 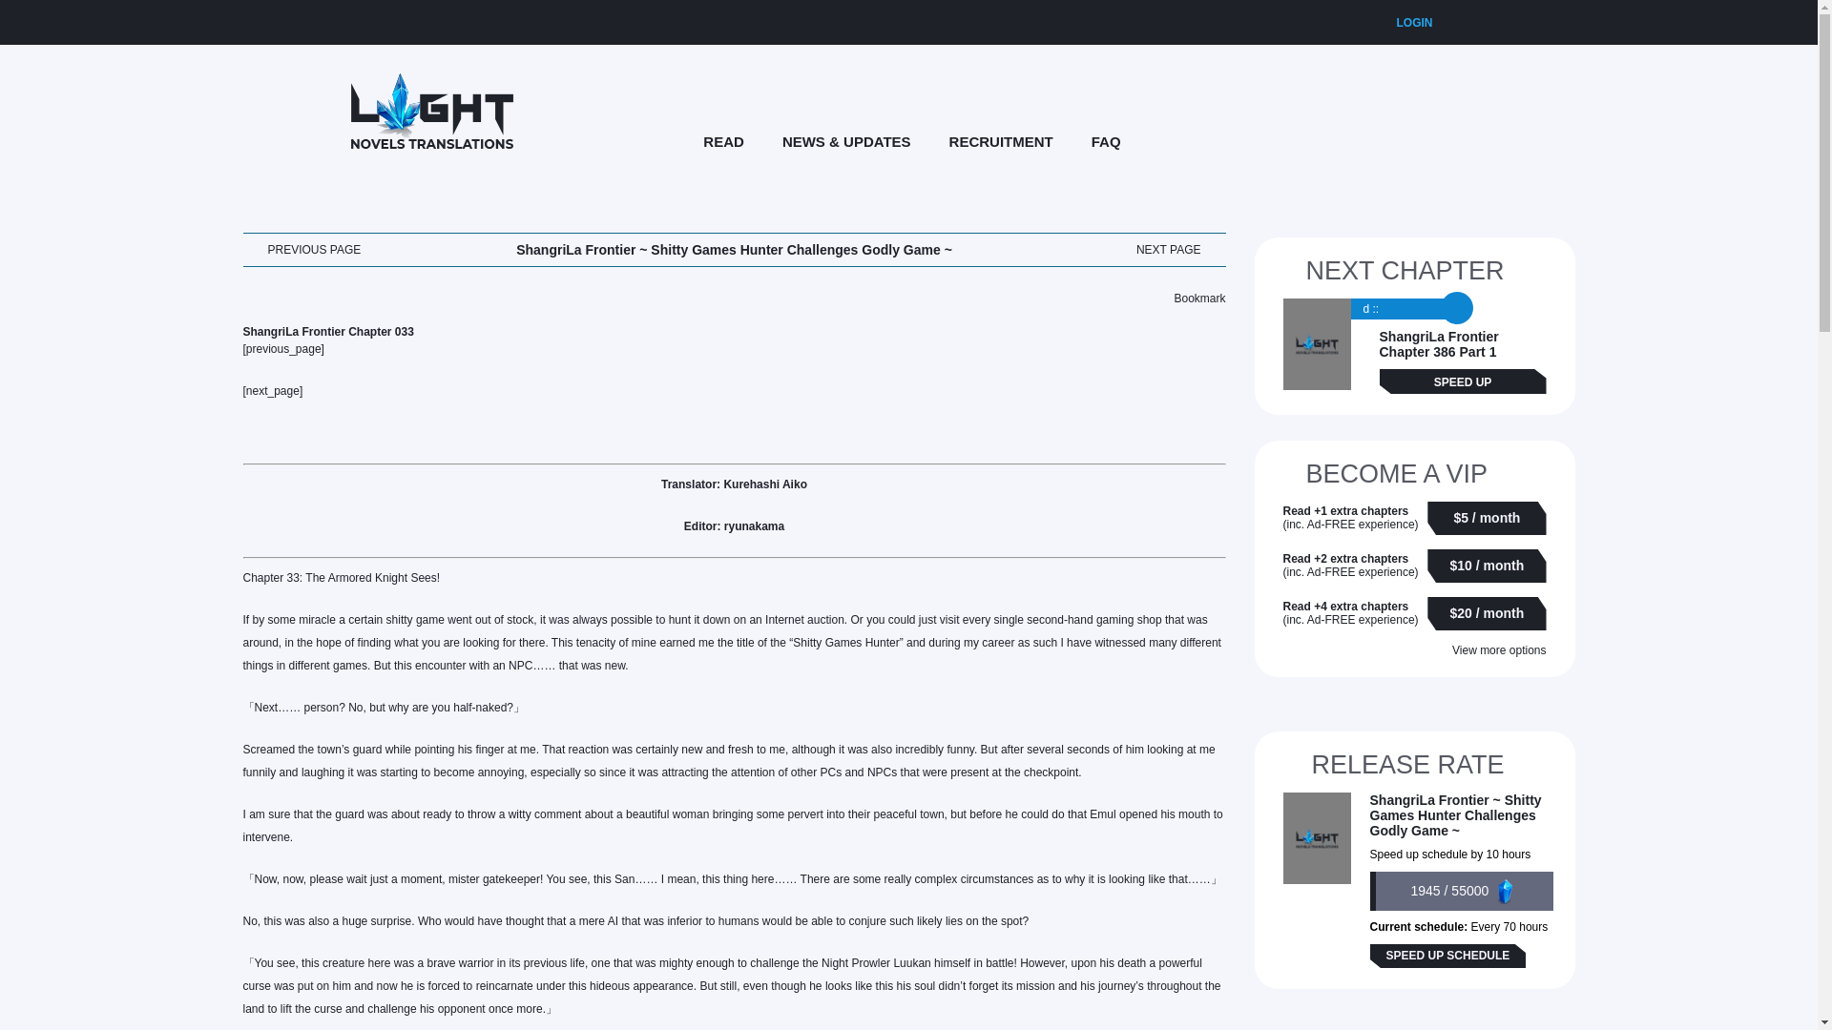 What do you see at coordinates (1105, 141) in the screenshot?
I see `FAQ` at bounding box center [1105, 141].